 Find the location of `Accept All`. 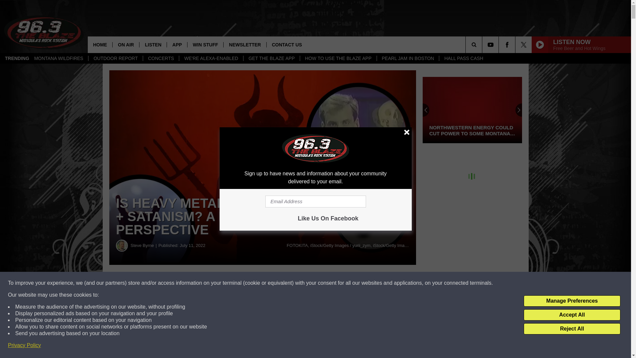

Accept All is located at coordinates (572, 315).